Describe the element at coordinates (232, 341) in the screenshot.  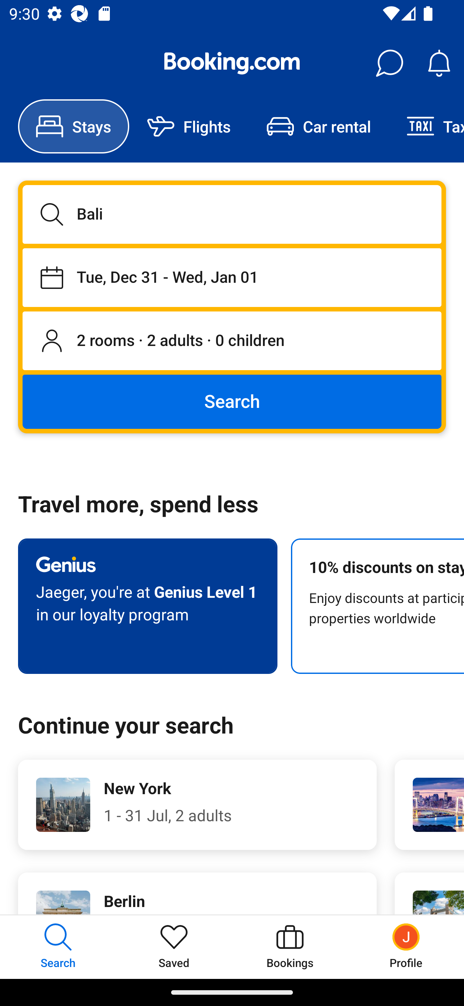
I see `2 rooms, 2 adults, 0 children` at that location.